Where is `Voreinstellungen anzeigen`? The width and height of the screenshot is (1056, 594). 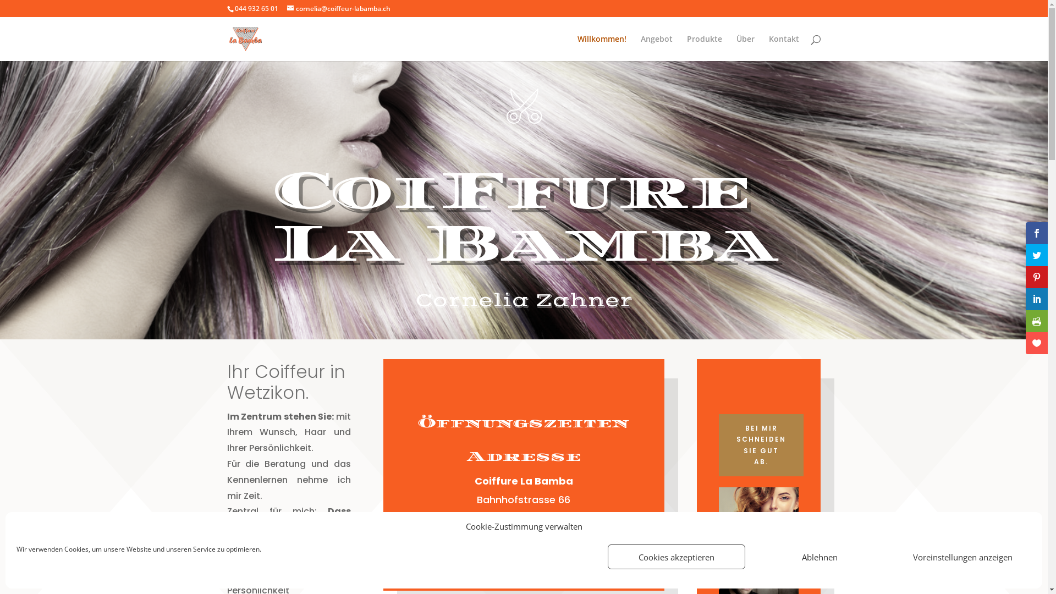
Voreinstellungen anzeigen is located at coordinates (963, 557).